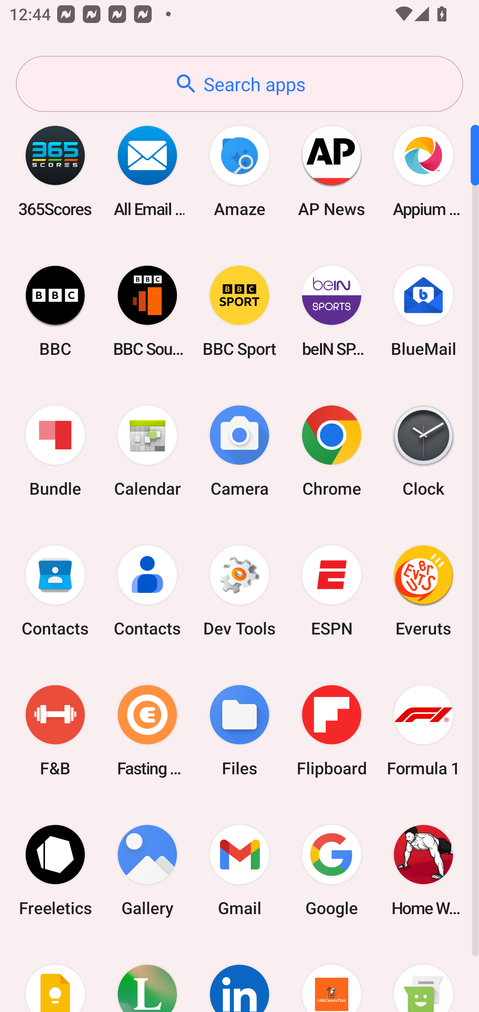 The image size is (479, 1012). Describe the element at coordinates (147, 171) in the screenshot. I see `All Email Connect` at that location.